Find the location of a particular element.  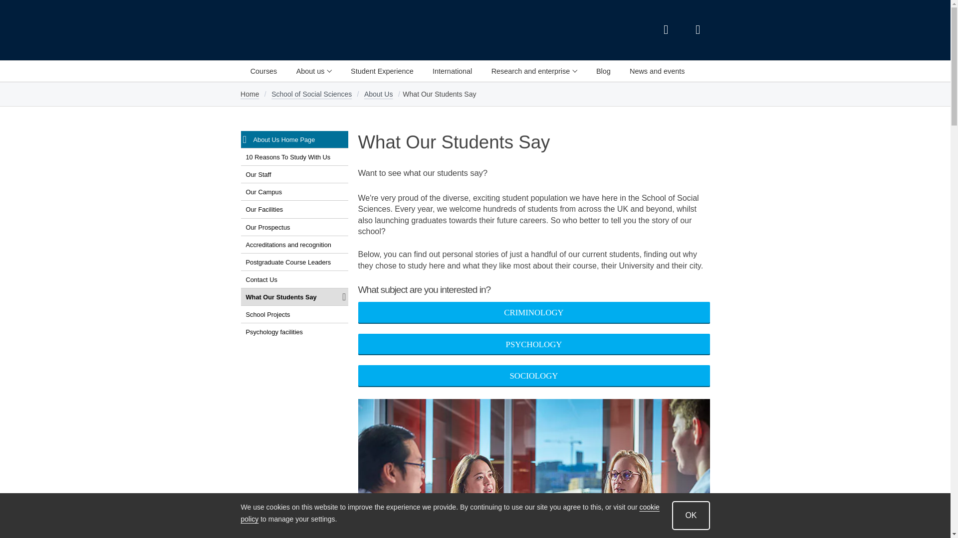

View saved courses is located at coordinates (698, 30).